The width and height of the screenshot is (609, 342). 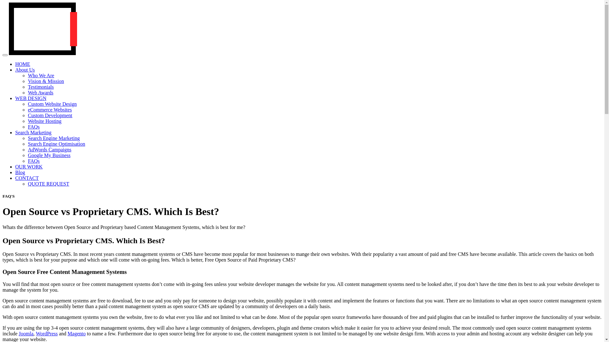 I want to click on Testimonials, so click(x=41, y=87).